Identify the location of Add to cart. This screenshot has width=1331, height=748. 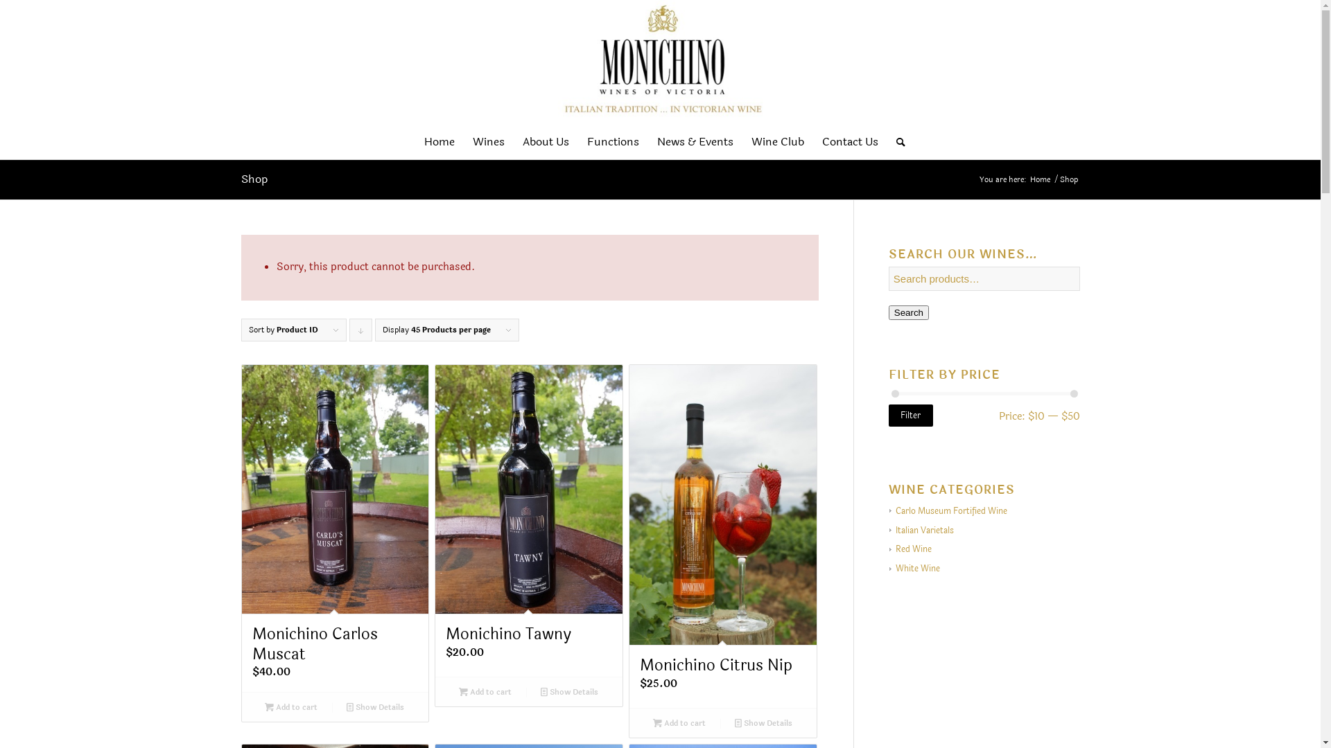
(679, 723).